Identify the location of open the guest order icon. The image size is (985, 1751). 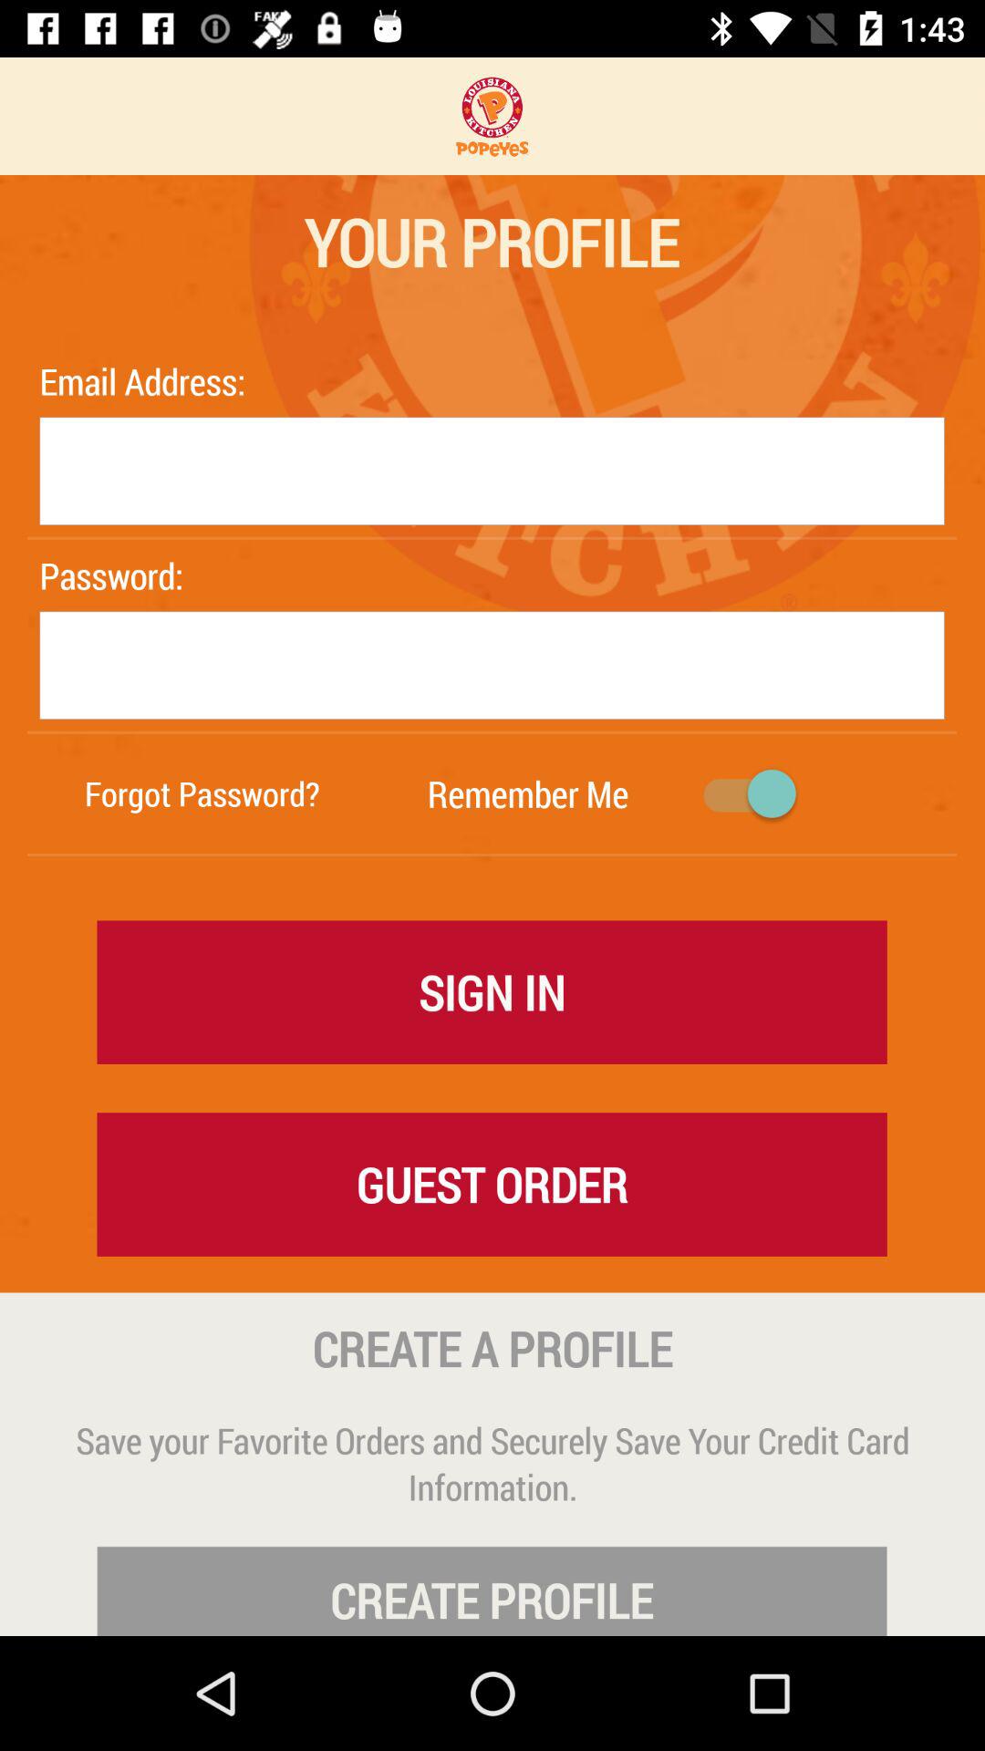
(492, 1184).